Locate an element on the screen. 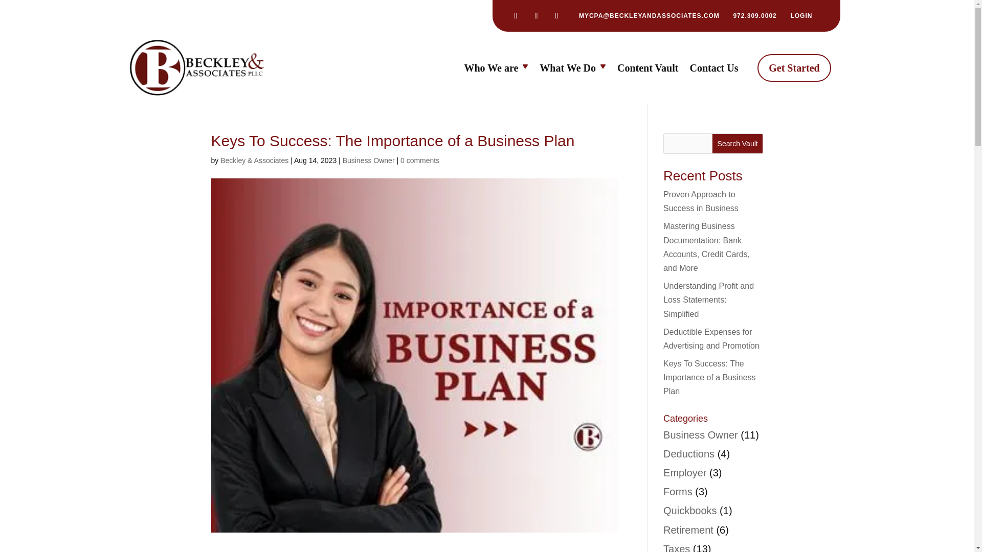  Follow on Facebook is located at coordinates (536, 16).